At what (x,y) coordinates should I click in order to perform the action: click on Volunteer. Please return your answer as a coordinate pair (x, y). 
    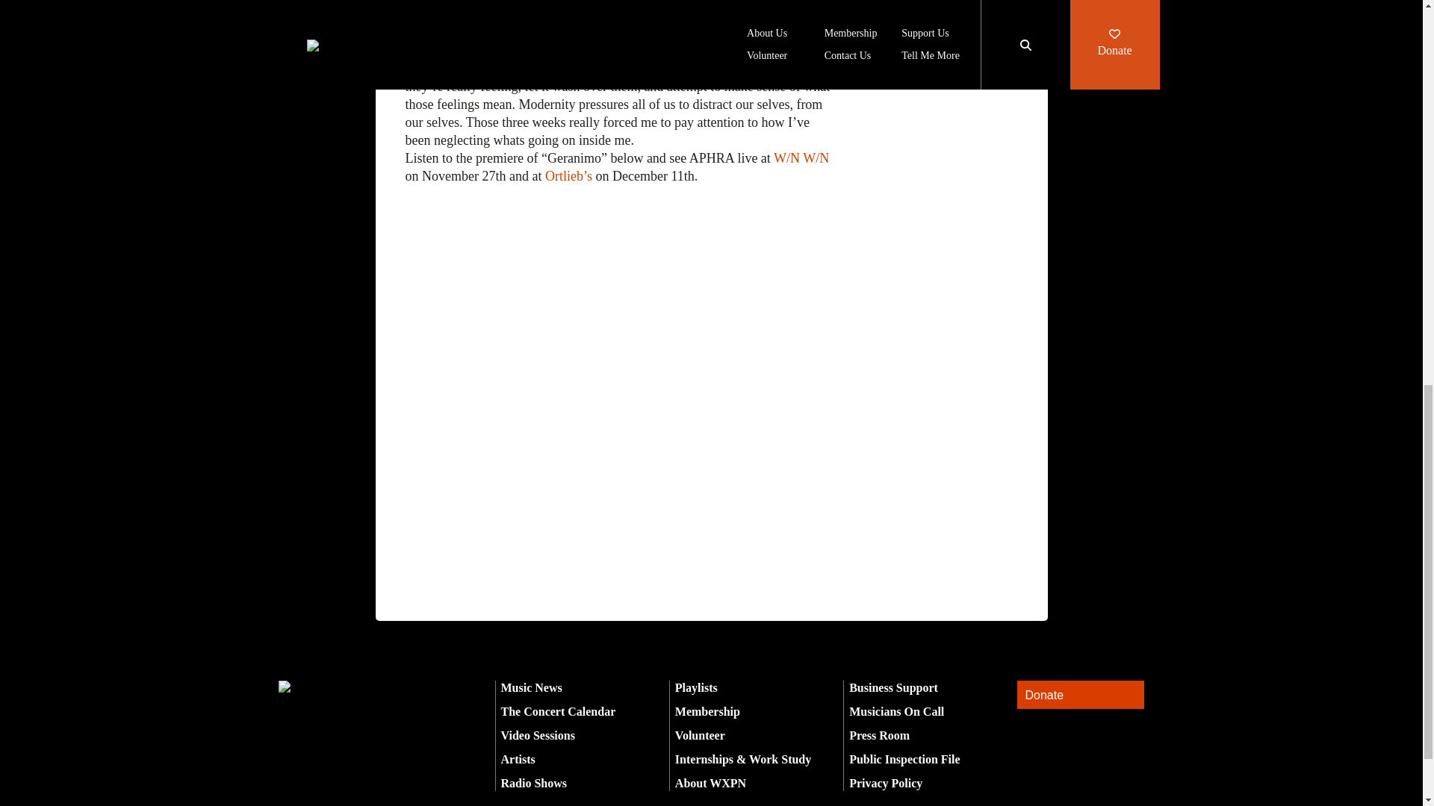
    Looking at the image, I should click on (701, 735).